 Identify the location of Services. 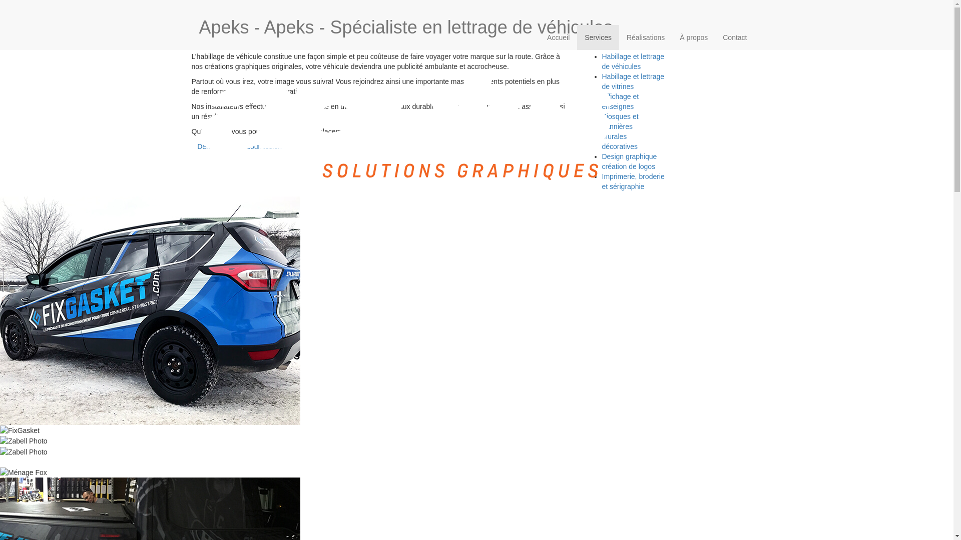
(598, 37).